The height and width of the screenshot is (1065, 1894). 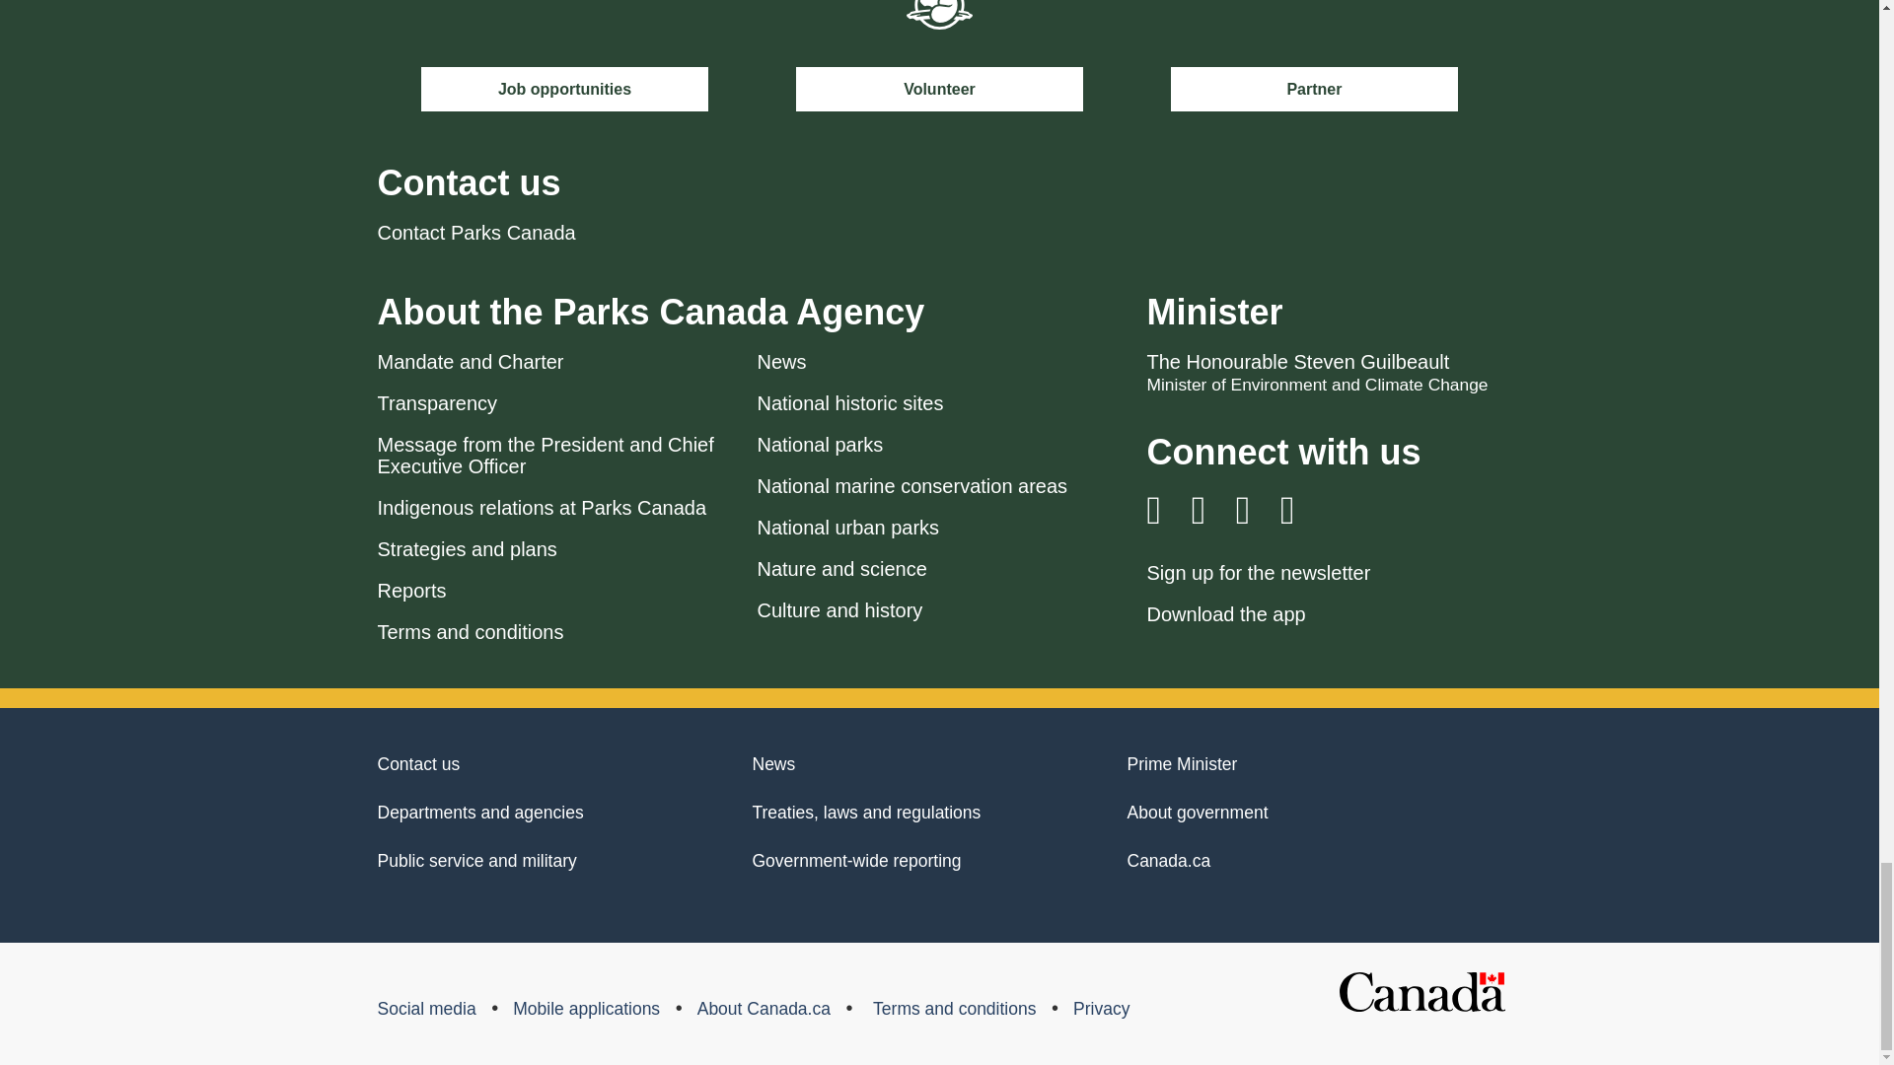 What do you see at coordinates (470, 362) in the screenshot?
I see `Mandate and Charter` at bounding box center [470, 362].